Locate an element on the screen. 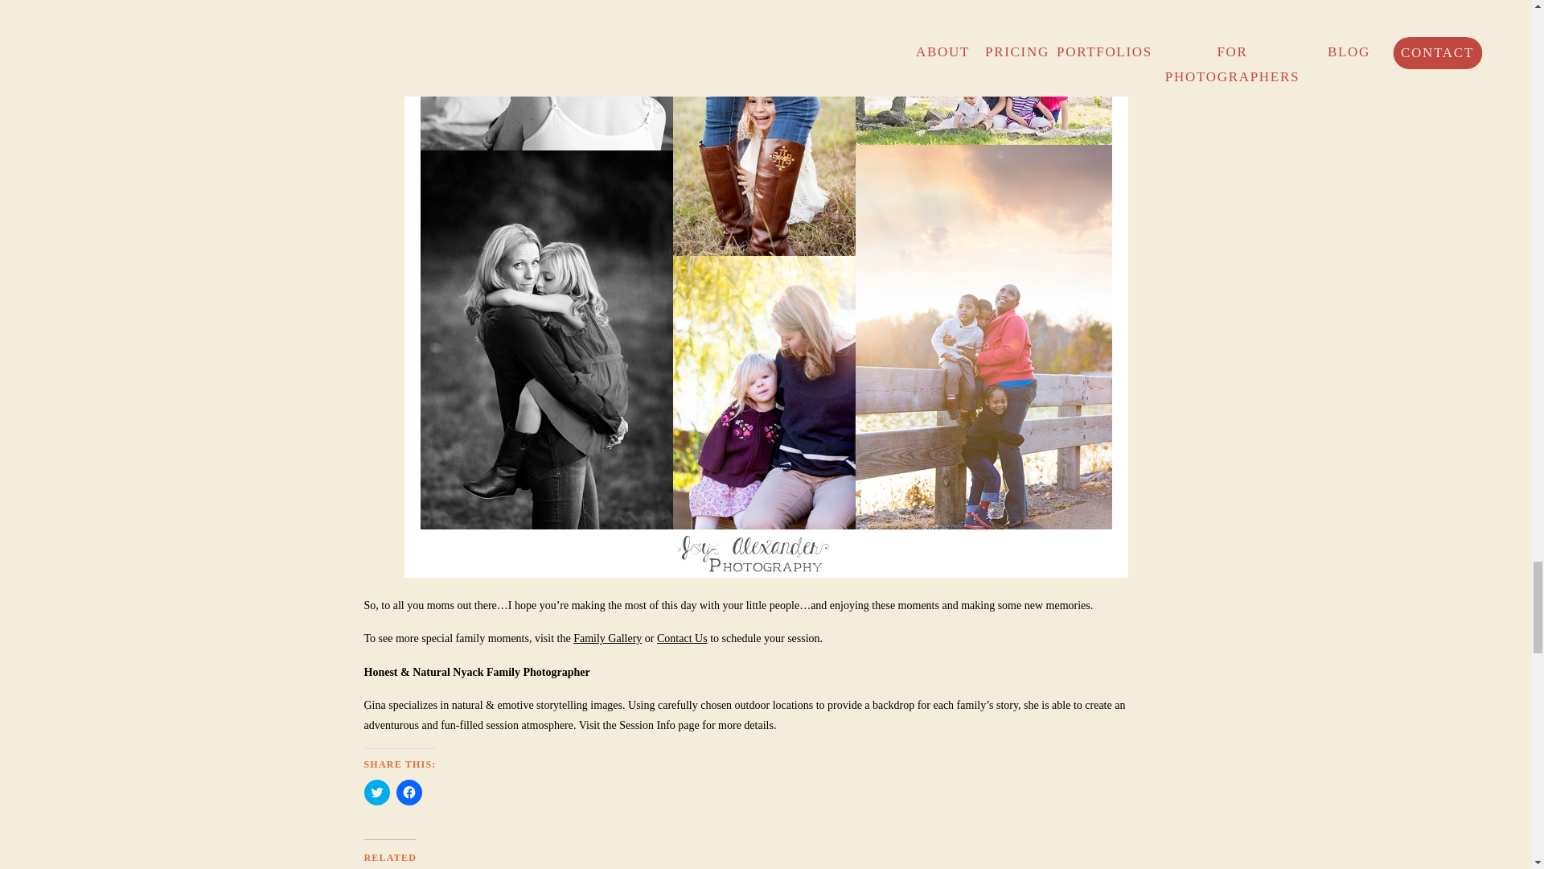 The height and width of the screenshot is (869, 1544). Family is located at coordinates (607, 639).